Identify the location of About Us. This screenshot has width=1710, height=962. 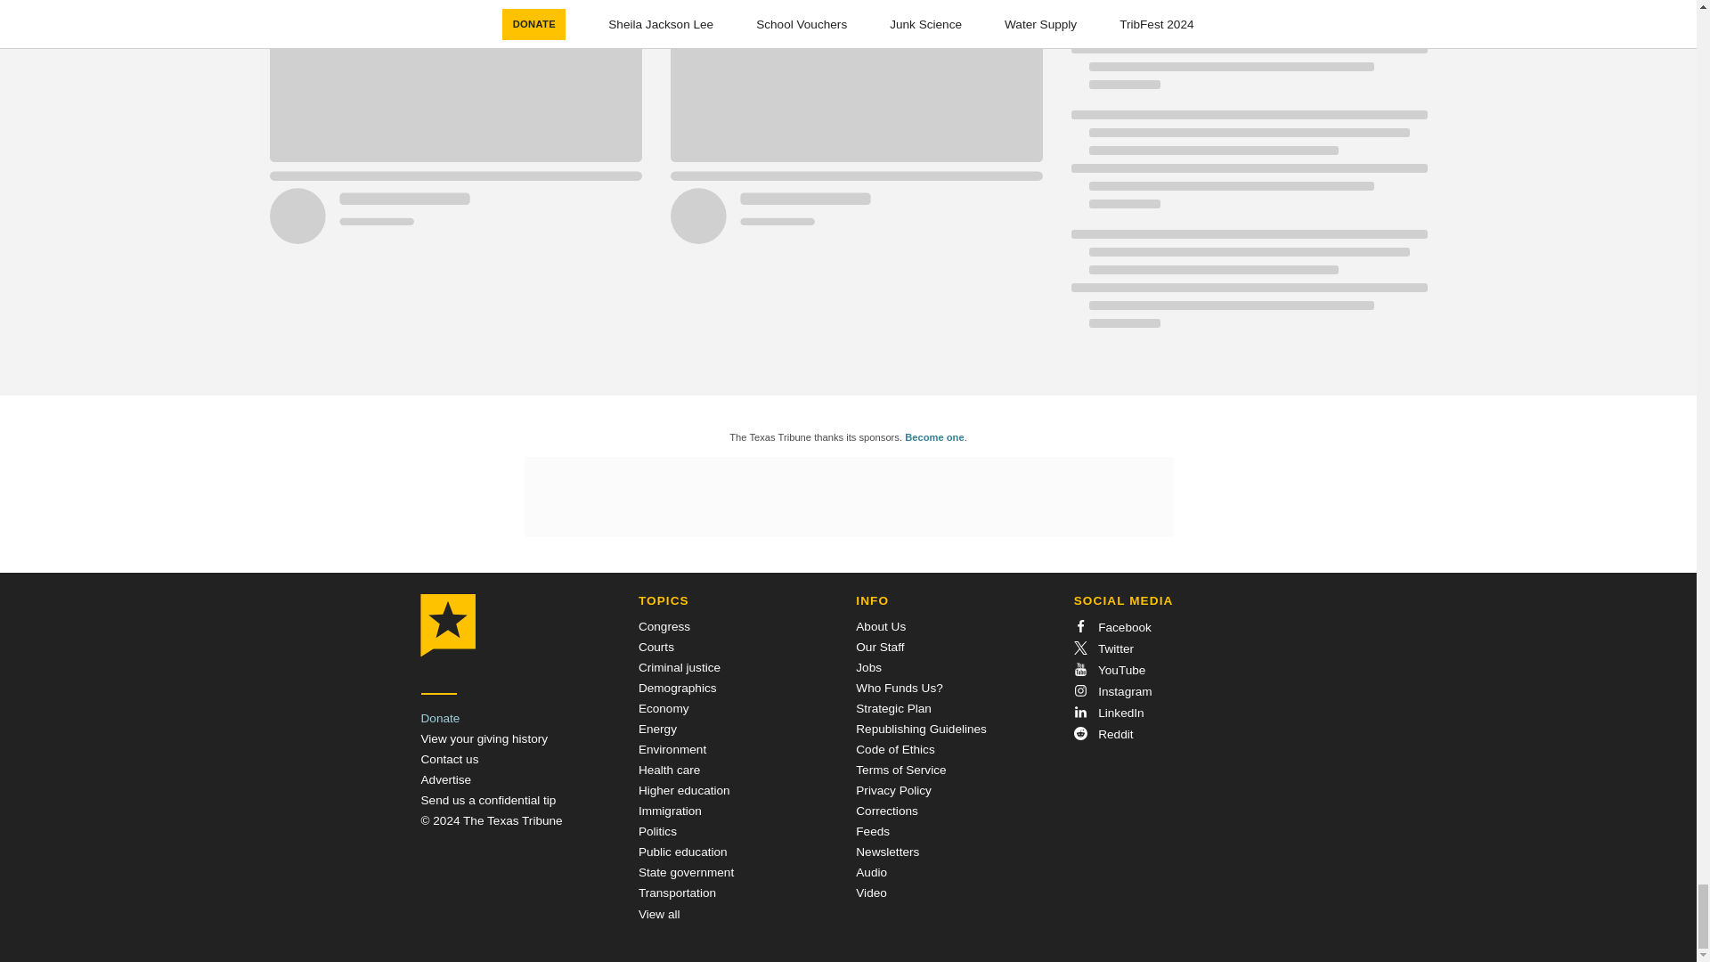
(881, 625).